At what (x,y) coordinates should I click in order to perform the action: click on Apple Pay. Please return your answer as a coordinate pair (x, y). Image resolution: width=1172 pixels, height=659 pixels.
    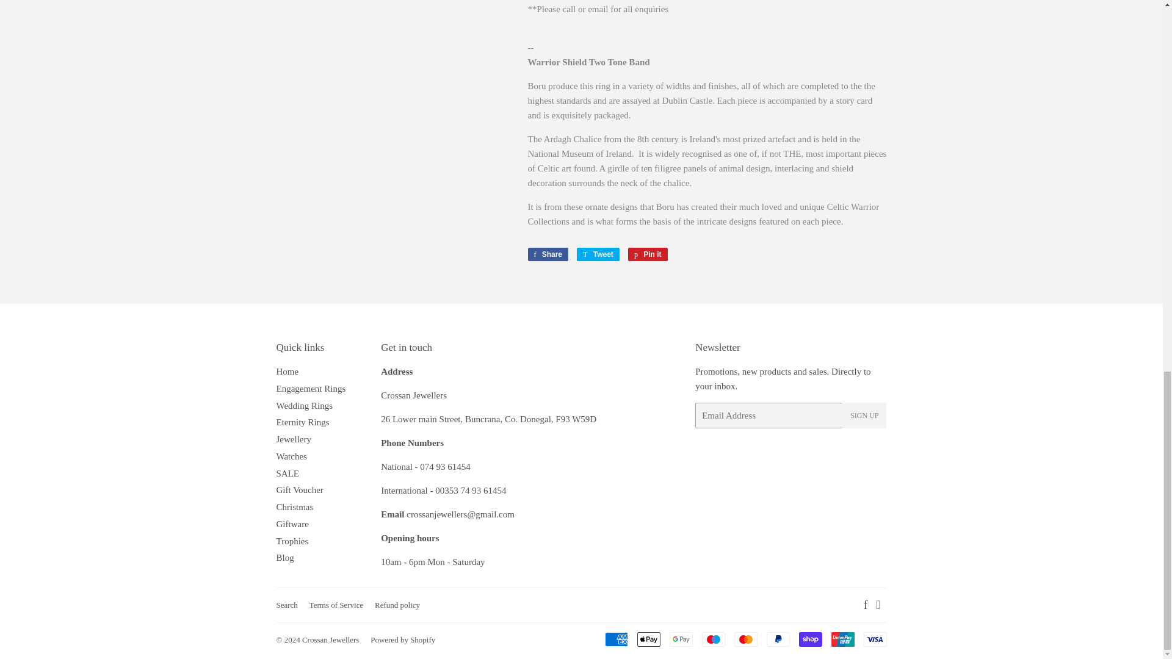
    Looking at the image, I should click on (649, 639).